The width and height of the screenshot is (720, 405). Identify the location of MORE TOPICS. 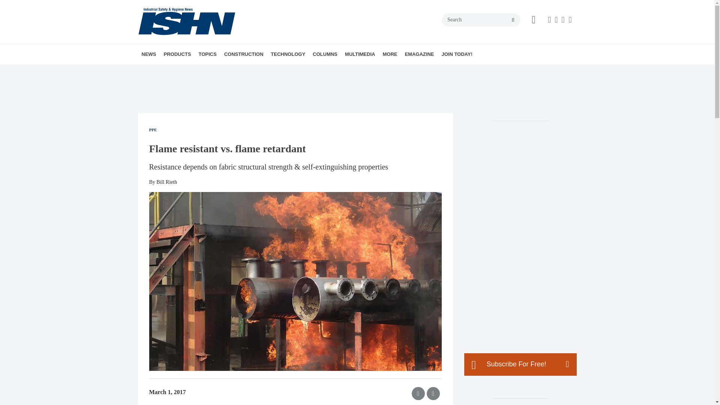
(258, 70).